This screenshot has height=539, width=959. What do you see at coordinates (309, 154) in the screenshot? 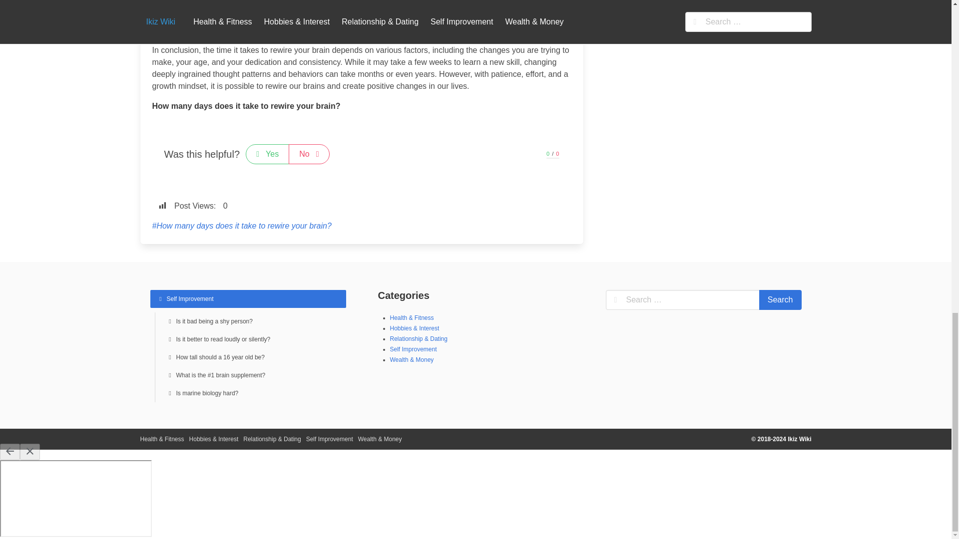
I see `No` at bounding box center [309, 154].